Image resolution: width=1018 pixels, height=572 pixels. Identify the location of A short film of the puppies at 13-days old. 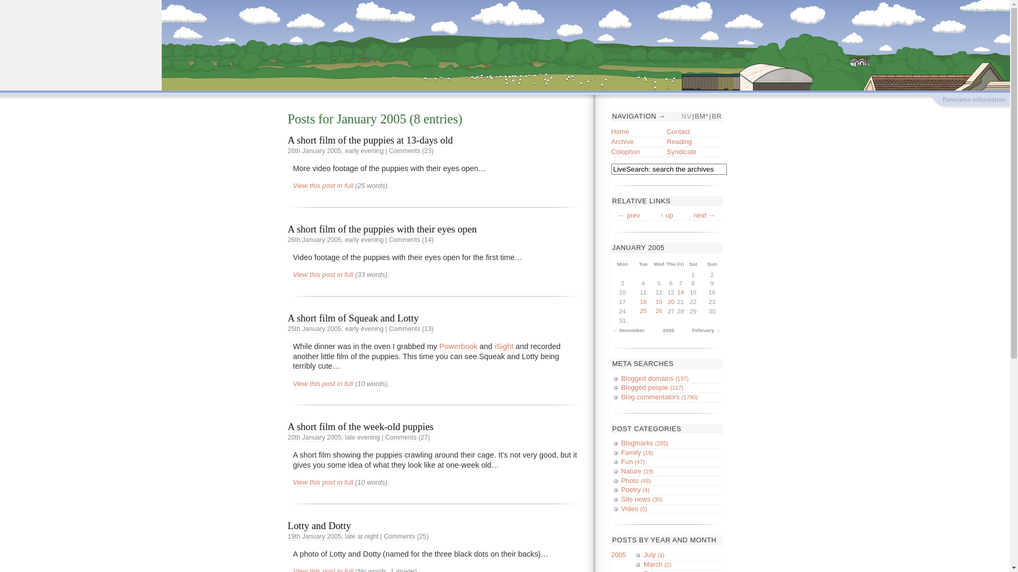
(370, 140).